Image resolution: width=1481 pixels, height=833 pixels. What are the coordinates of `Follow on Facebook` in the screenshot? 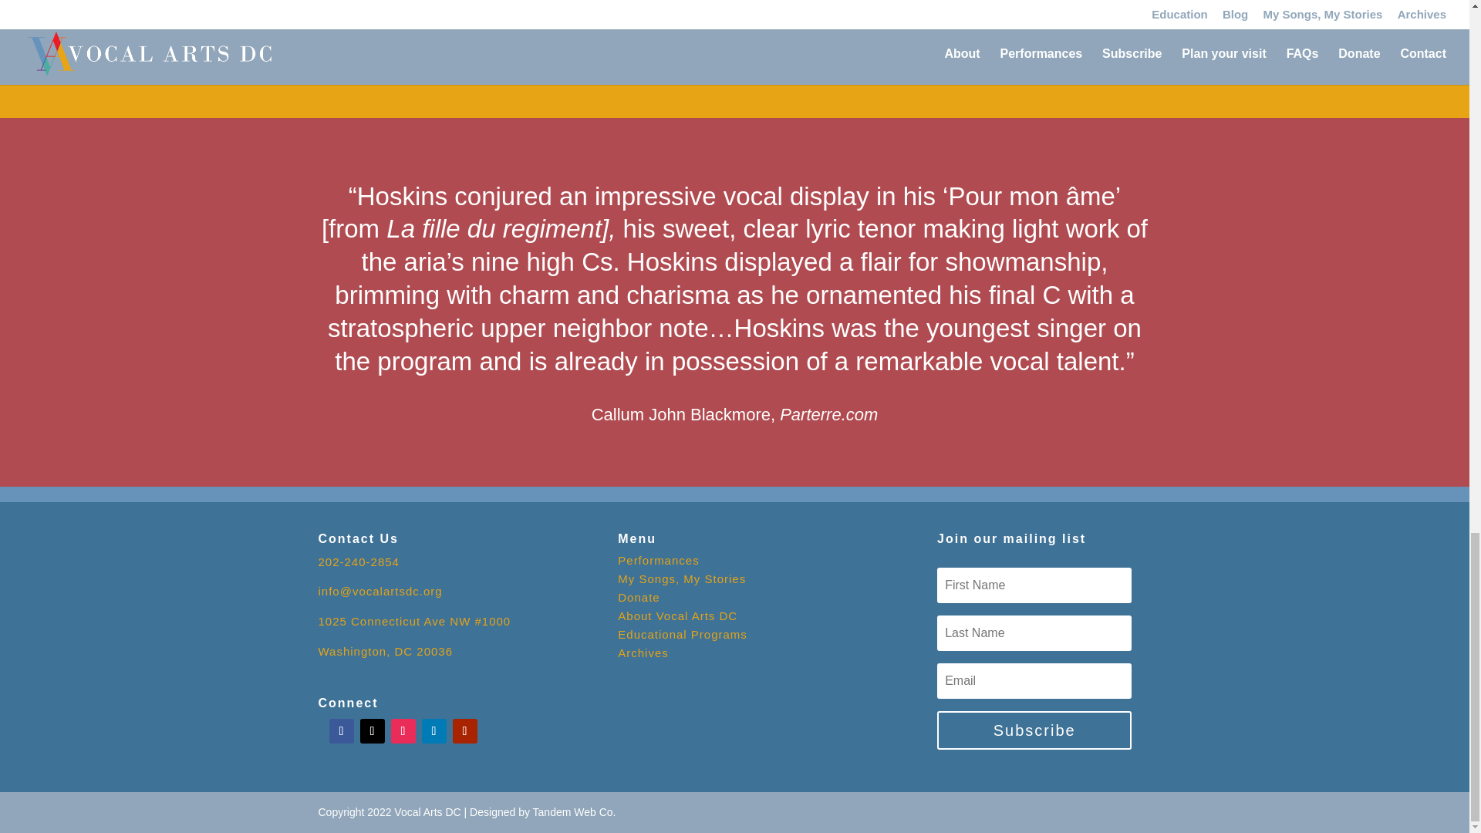 It's located at (341, 731).